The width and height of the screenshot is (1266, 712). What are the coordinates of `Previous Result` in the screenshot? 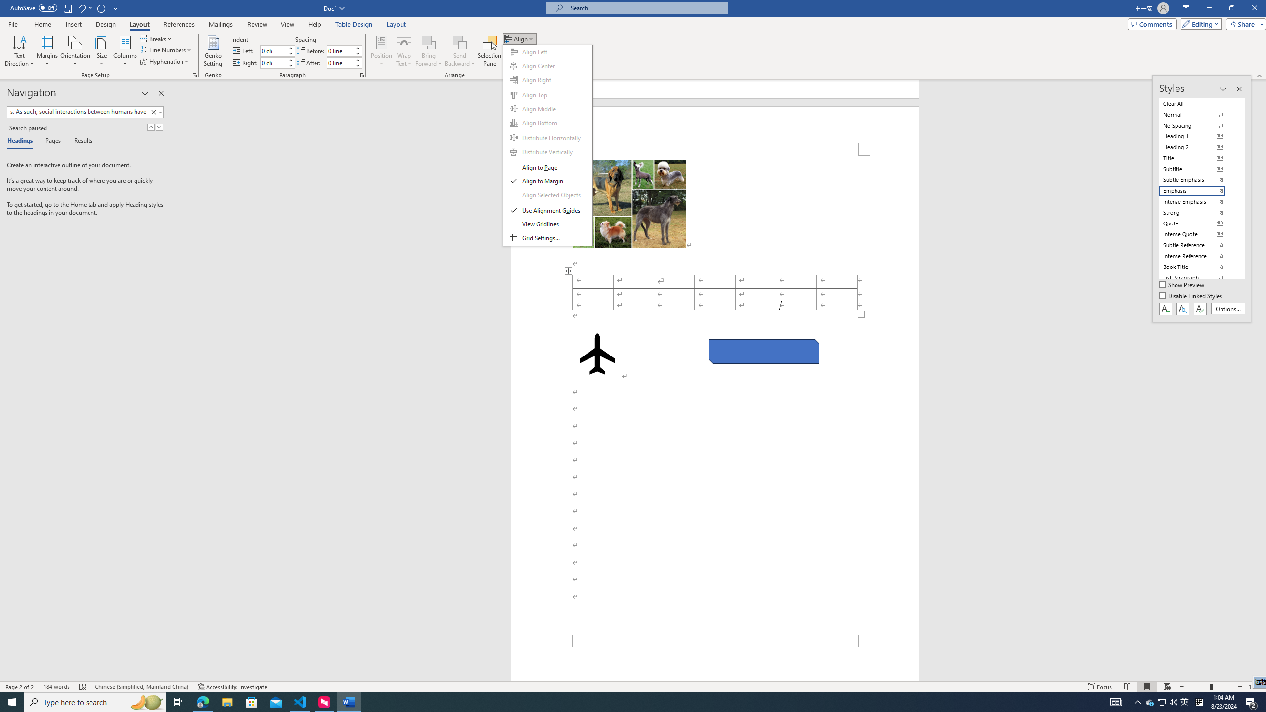 It's located at (151, 127).